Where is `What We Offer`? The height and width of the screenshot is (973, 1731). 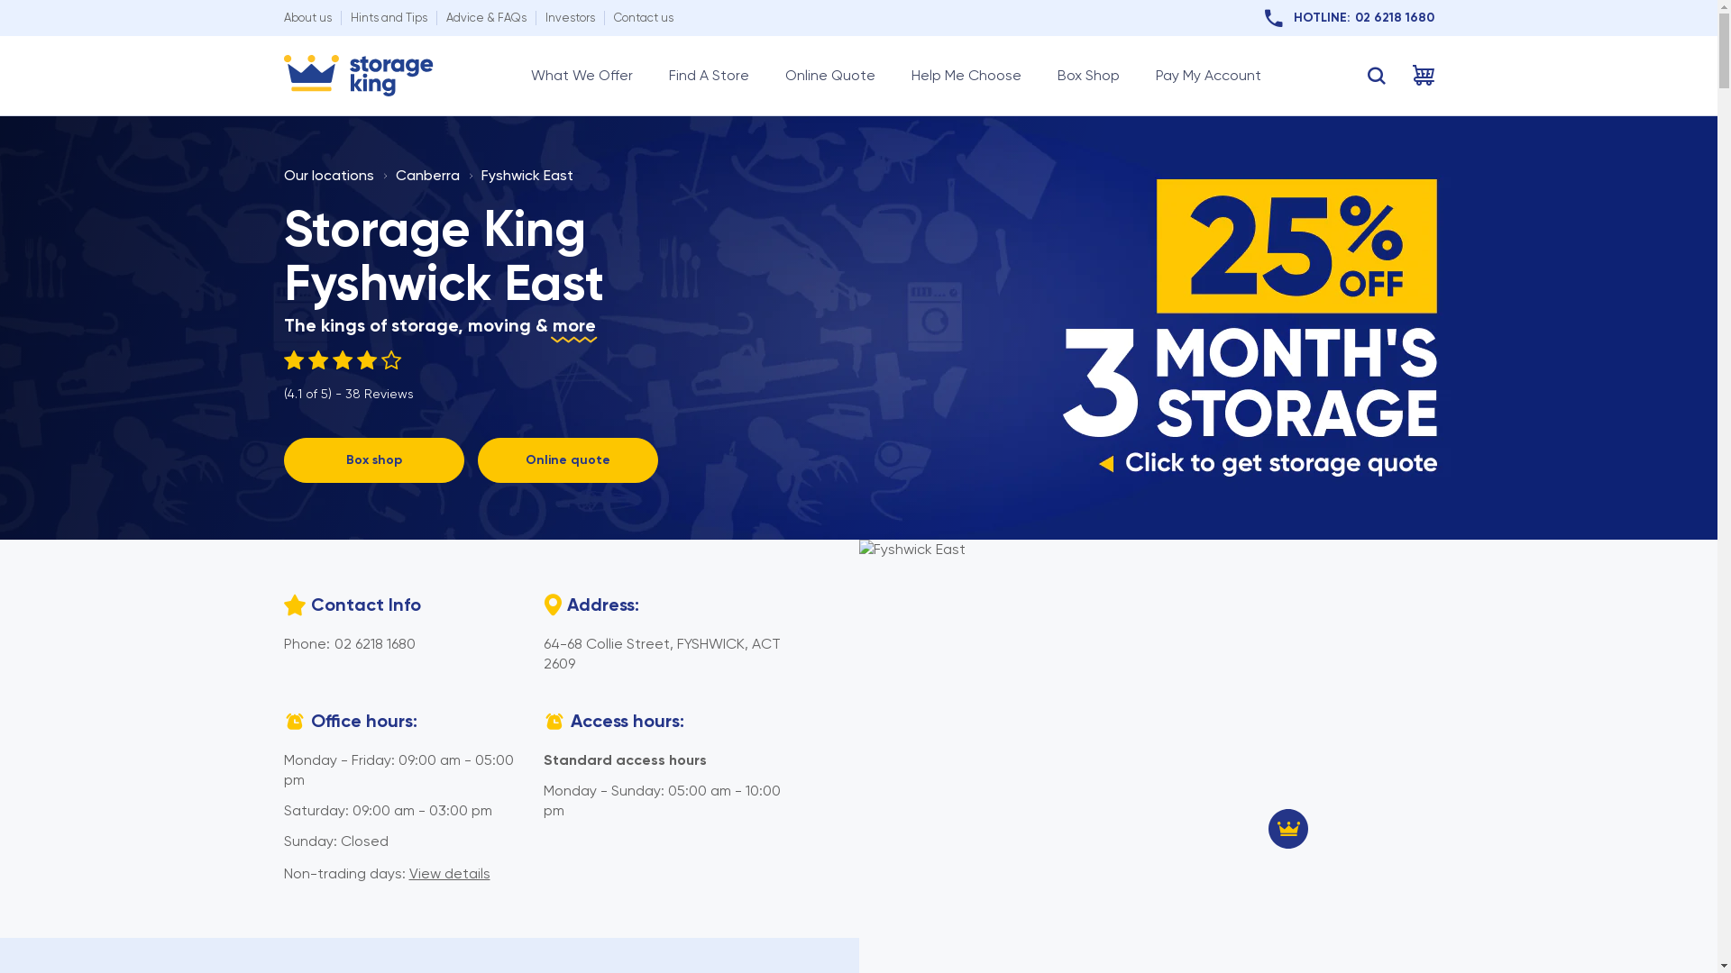 What We Offer is located at coordinates (581, 76).